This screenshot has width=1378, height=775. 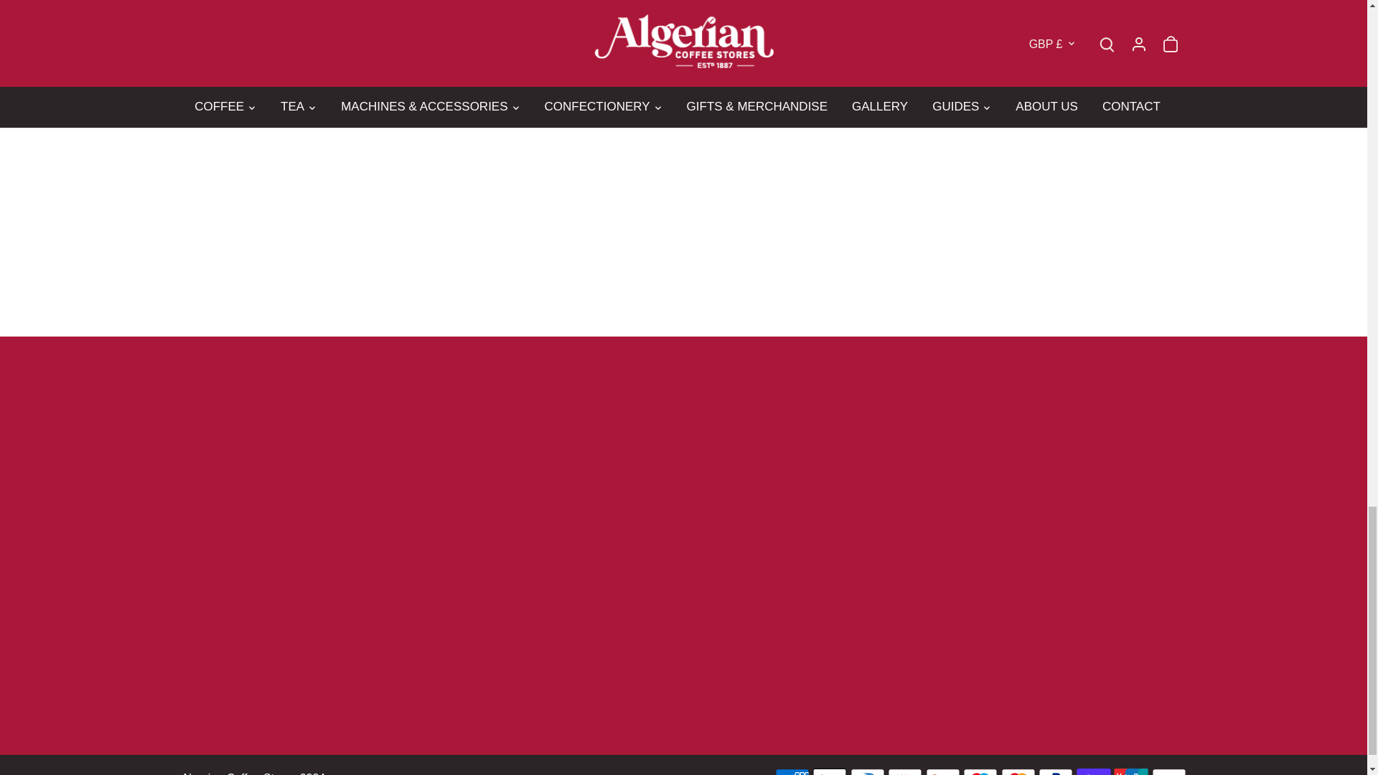 I want to click on Diners Club, so click(x=867, y=772).